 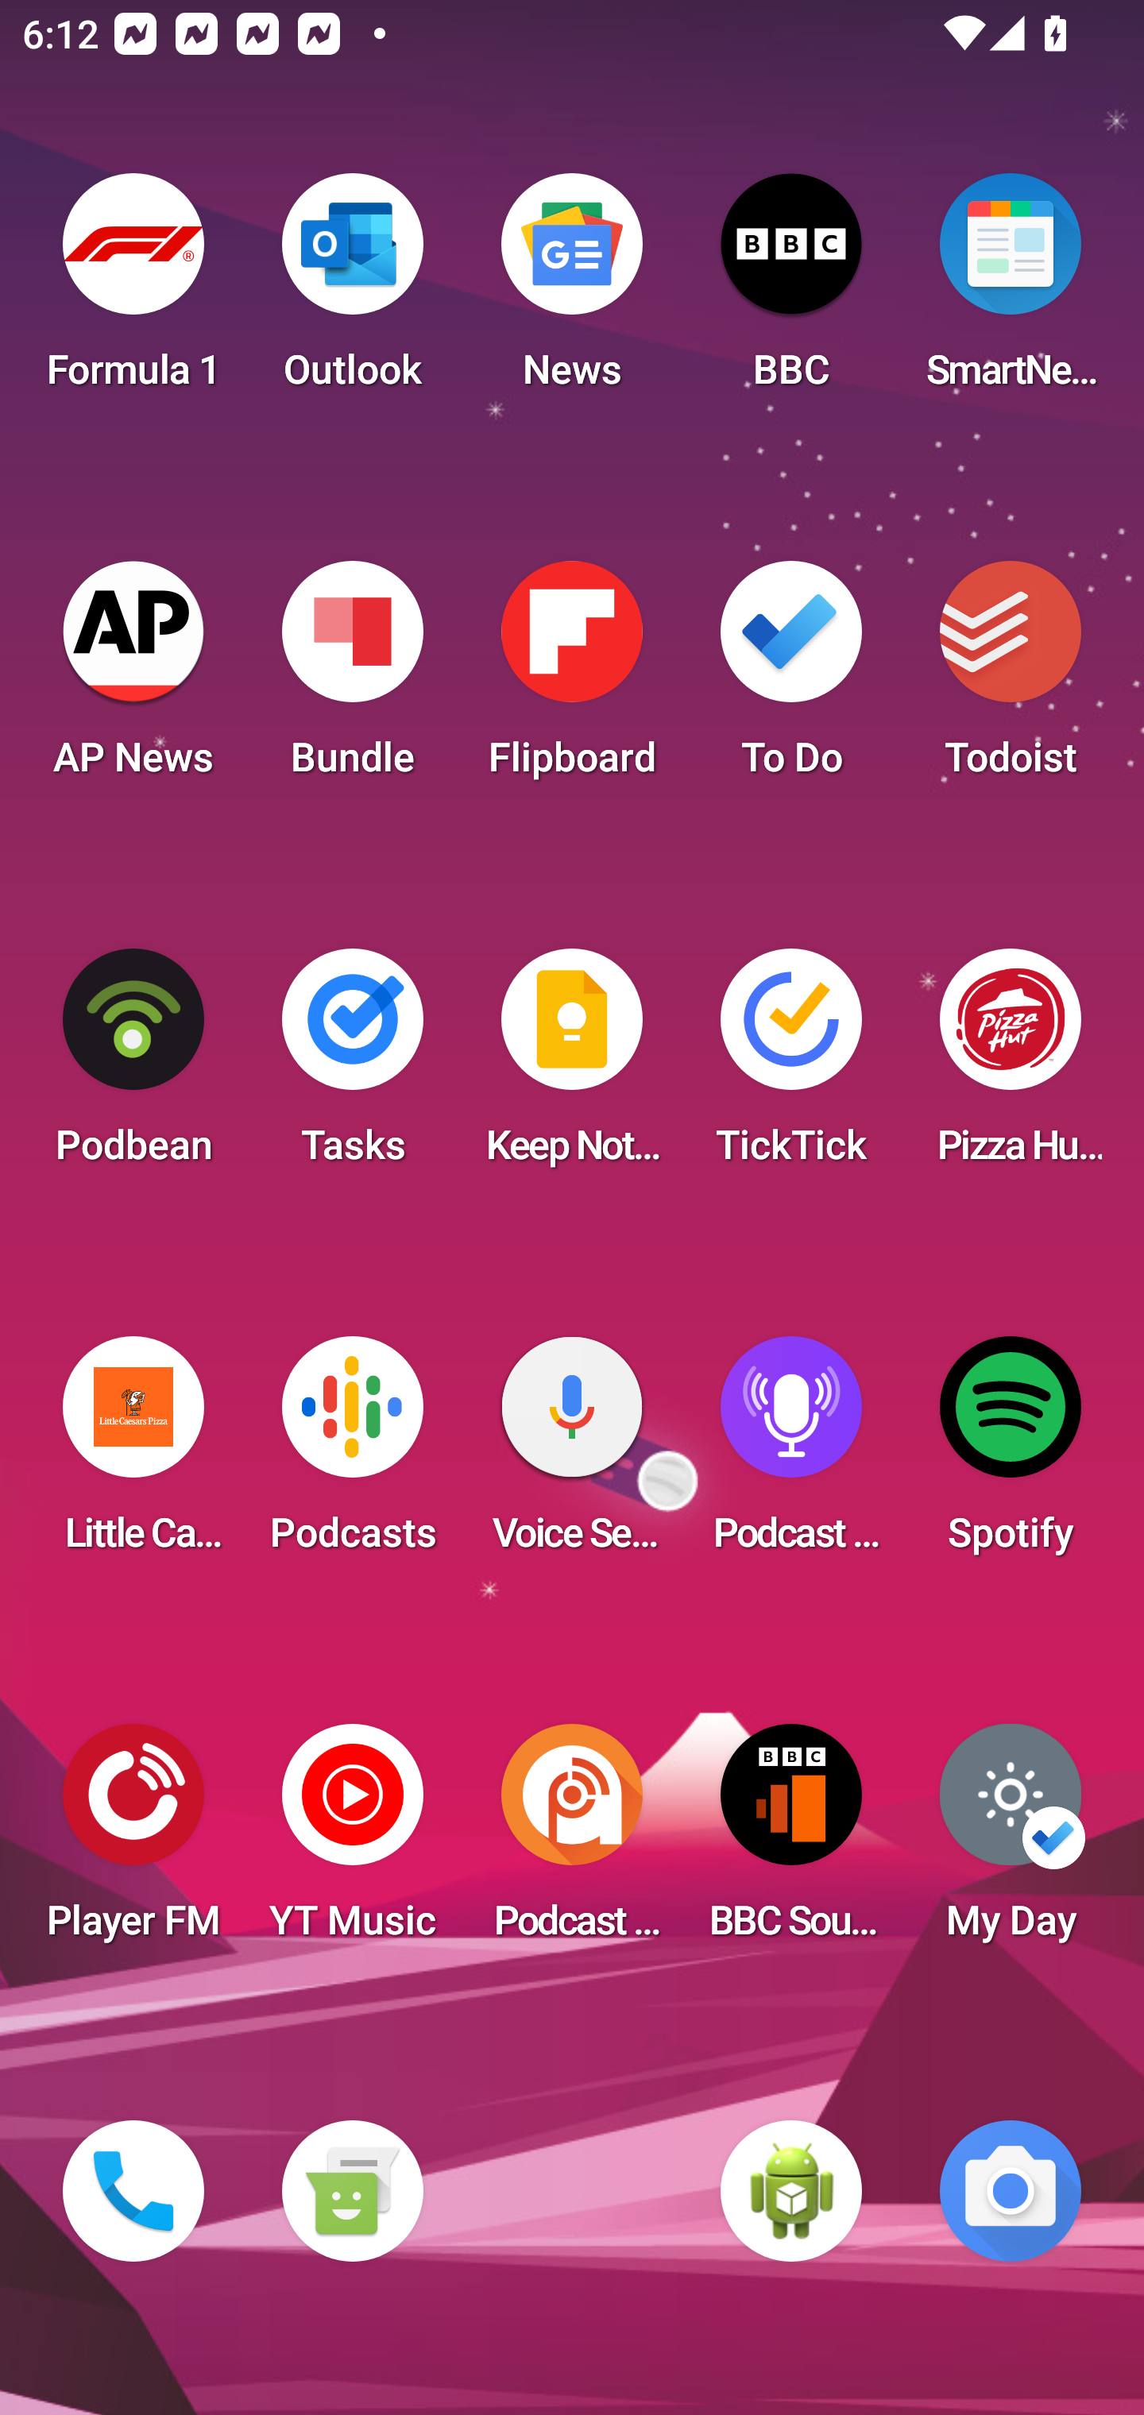 I want to click on WebView Browser Tester, so click(x=791, y=2191).